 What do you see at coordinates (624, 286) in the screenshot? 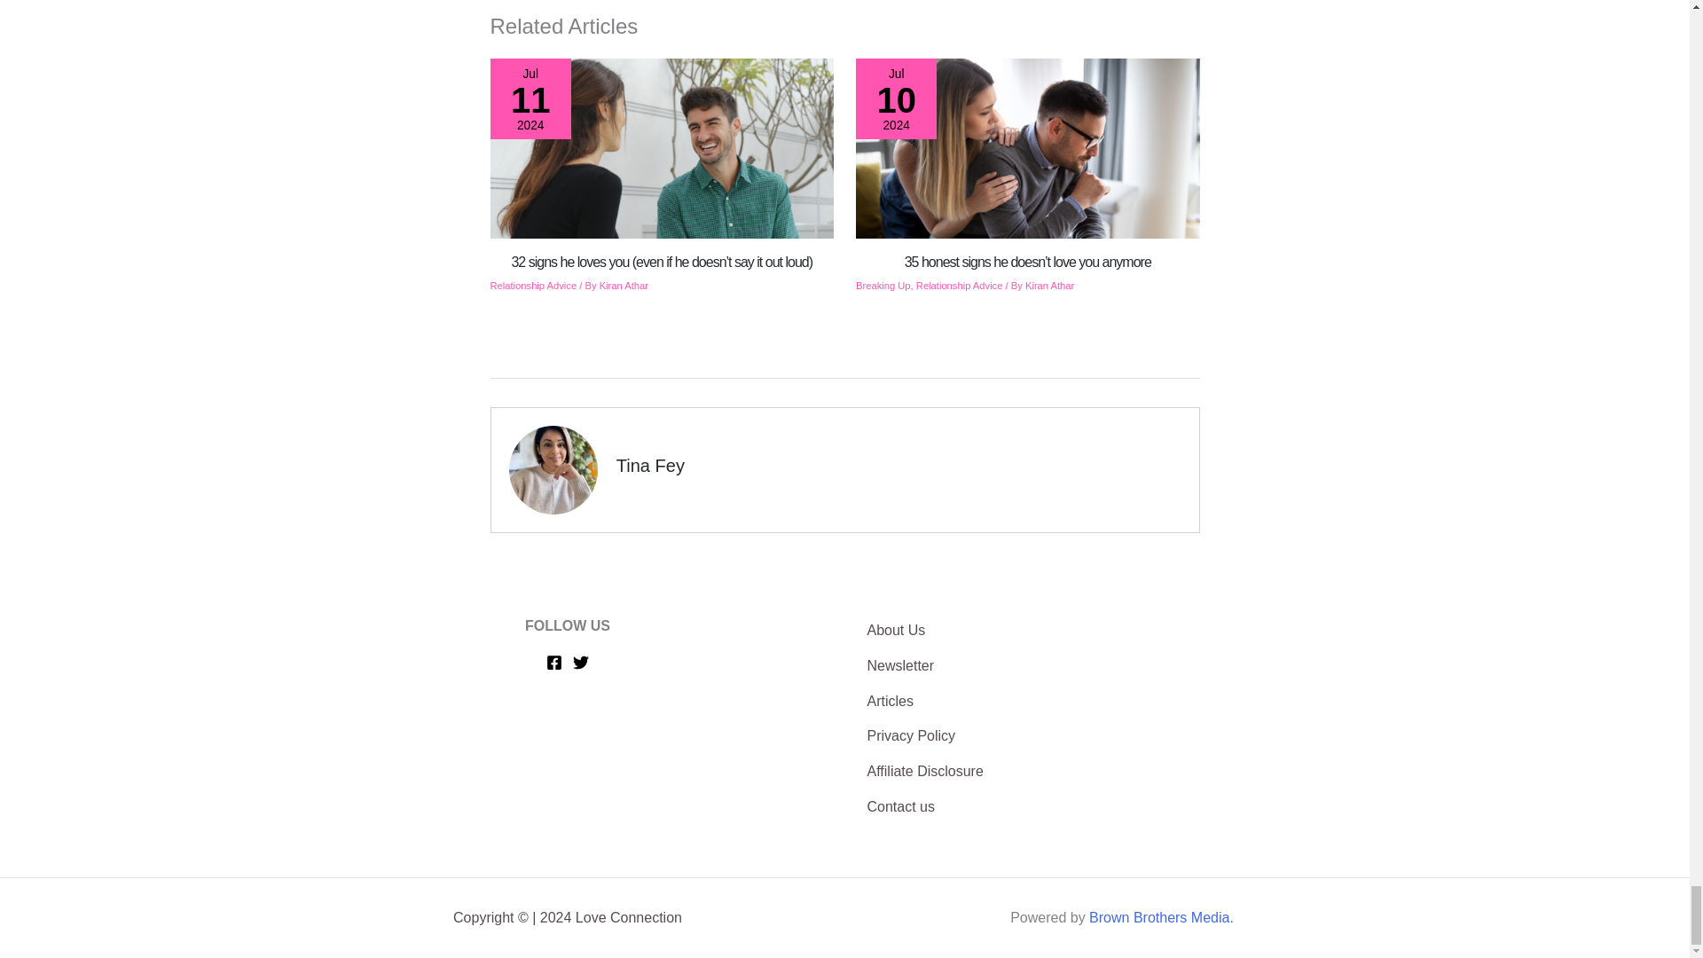
I see `View all posts by Kiran Athar` at bounding box center [624, 286].